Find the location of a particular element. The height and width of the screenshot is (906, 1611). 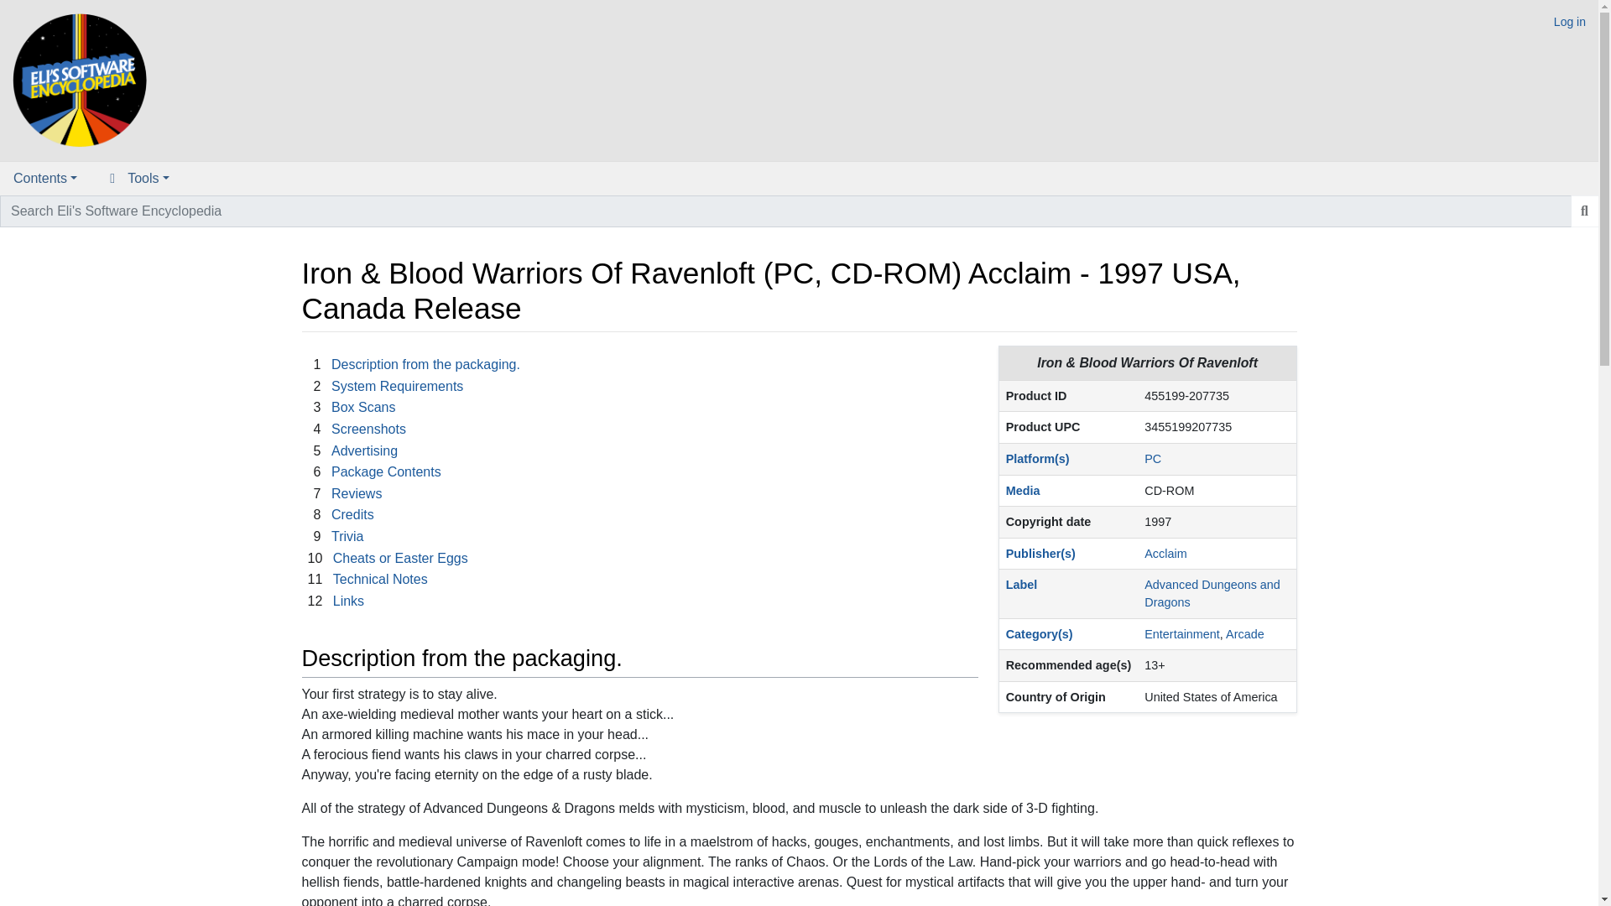

5 Advertising is located at coordinates (352, 451).